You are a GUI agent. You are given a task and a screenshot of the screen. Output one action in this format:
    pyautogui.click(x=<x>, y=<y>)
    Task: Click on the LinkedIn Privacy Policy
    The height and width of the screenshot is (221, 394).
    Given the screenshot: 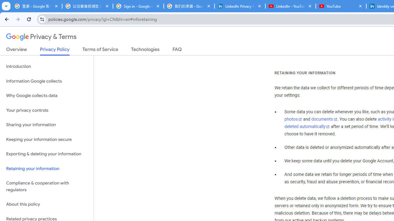 What is the action you would take?
    pyautogui.click(x=240, y=6)
    